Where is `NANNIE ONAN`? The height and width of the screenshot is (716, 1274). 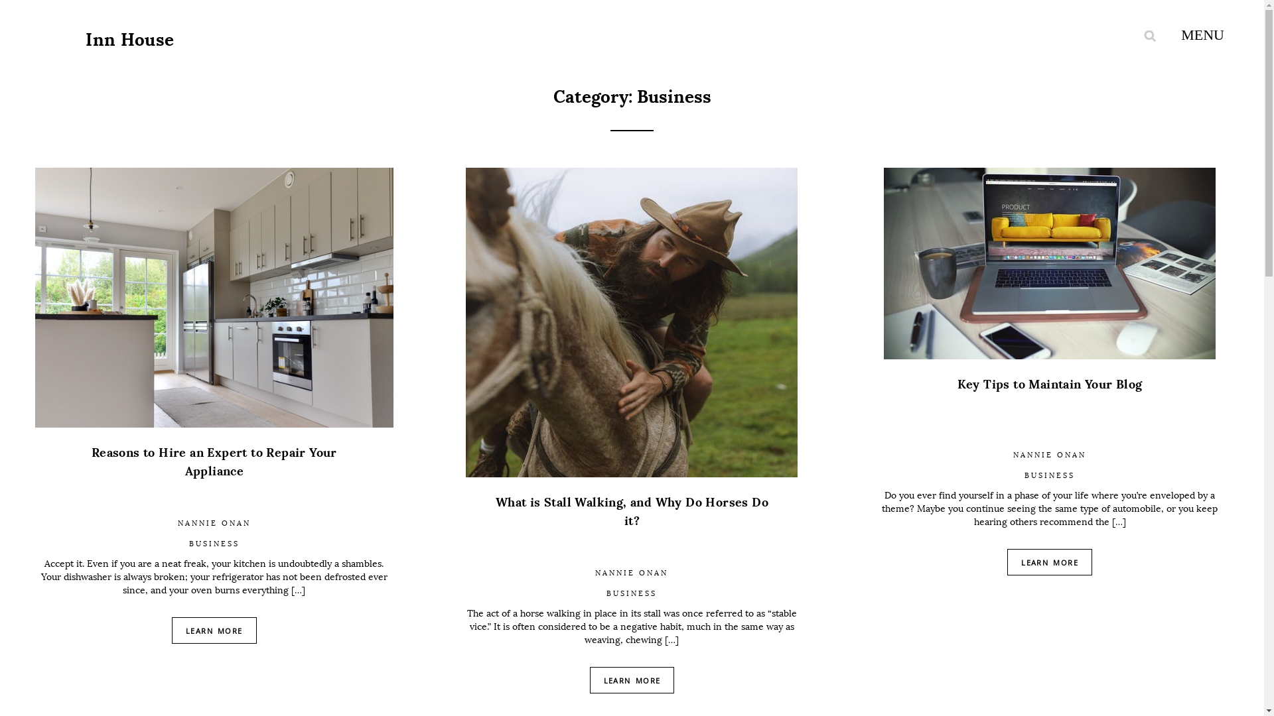
NANNIE ONAN is located at coordinates (1050, 455).